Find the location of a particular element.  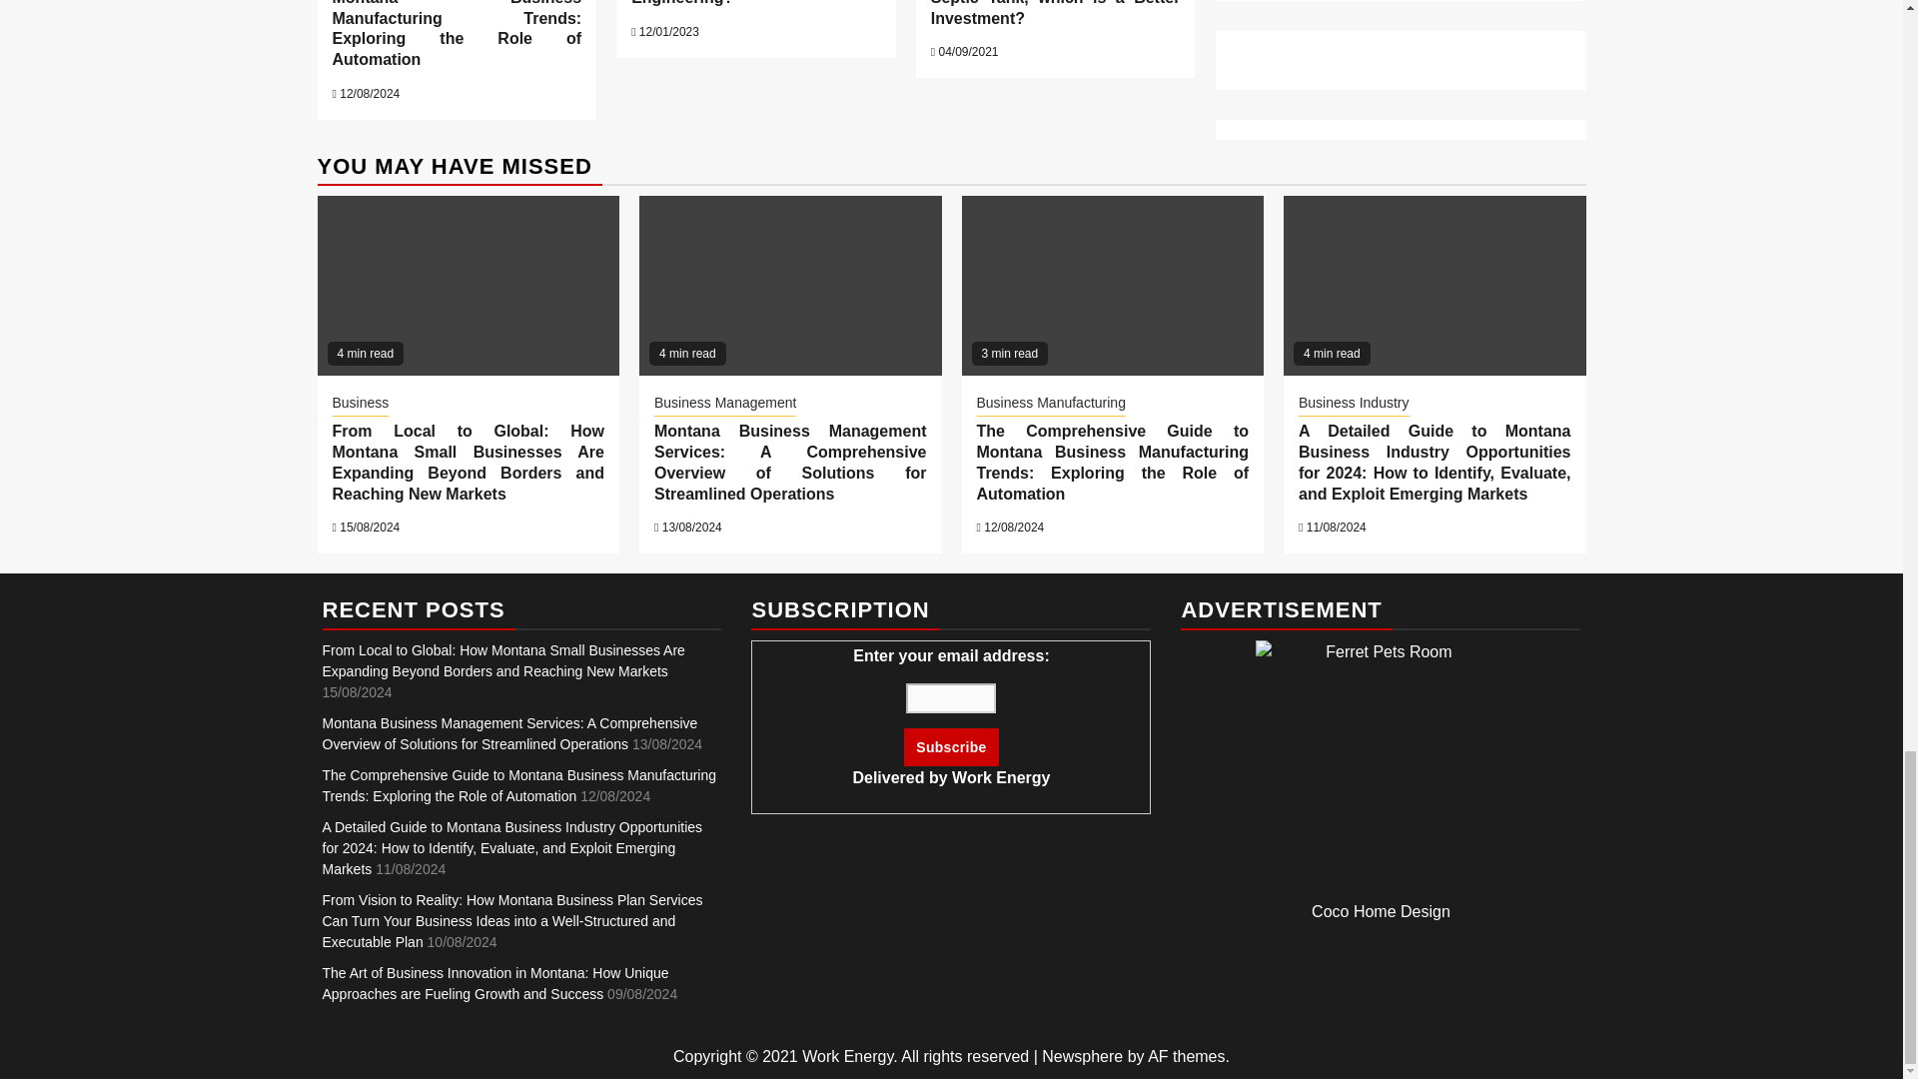

What is the Scope of Industrial Engineering? is located at coordinates (755, 3).